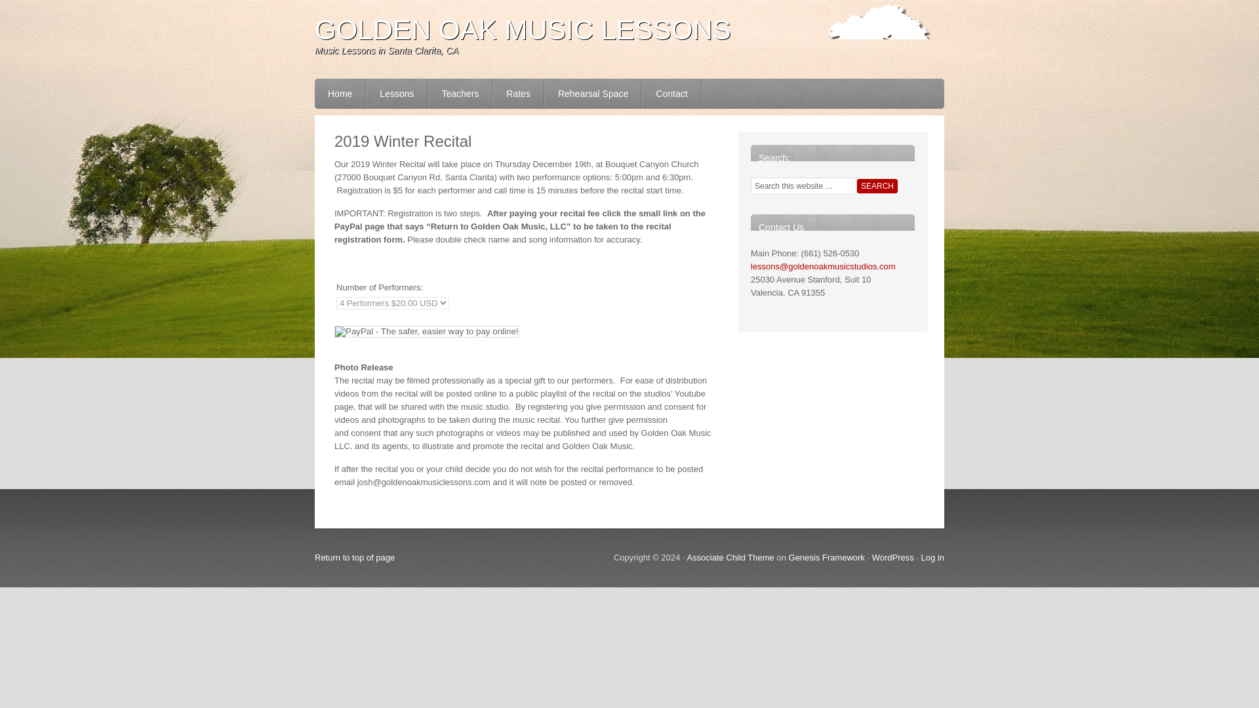 The height and width of the screenshot is (708, 1259). What do you see at coordinates (932, 557) in the screenshot?
I see `Log in` at bounding box center [932, 557].